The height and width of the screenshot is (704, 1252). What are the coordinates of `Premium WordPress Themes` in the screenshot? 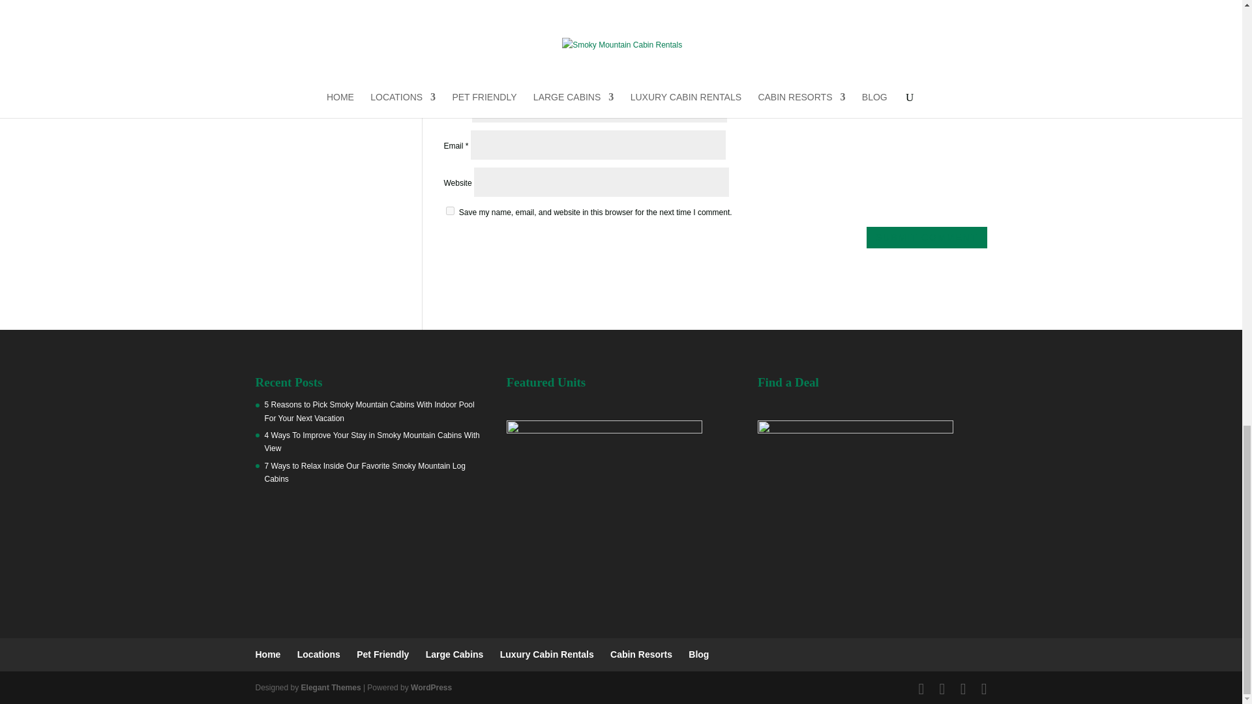 It's located at (331, 687).